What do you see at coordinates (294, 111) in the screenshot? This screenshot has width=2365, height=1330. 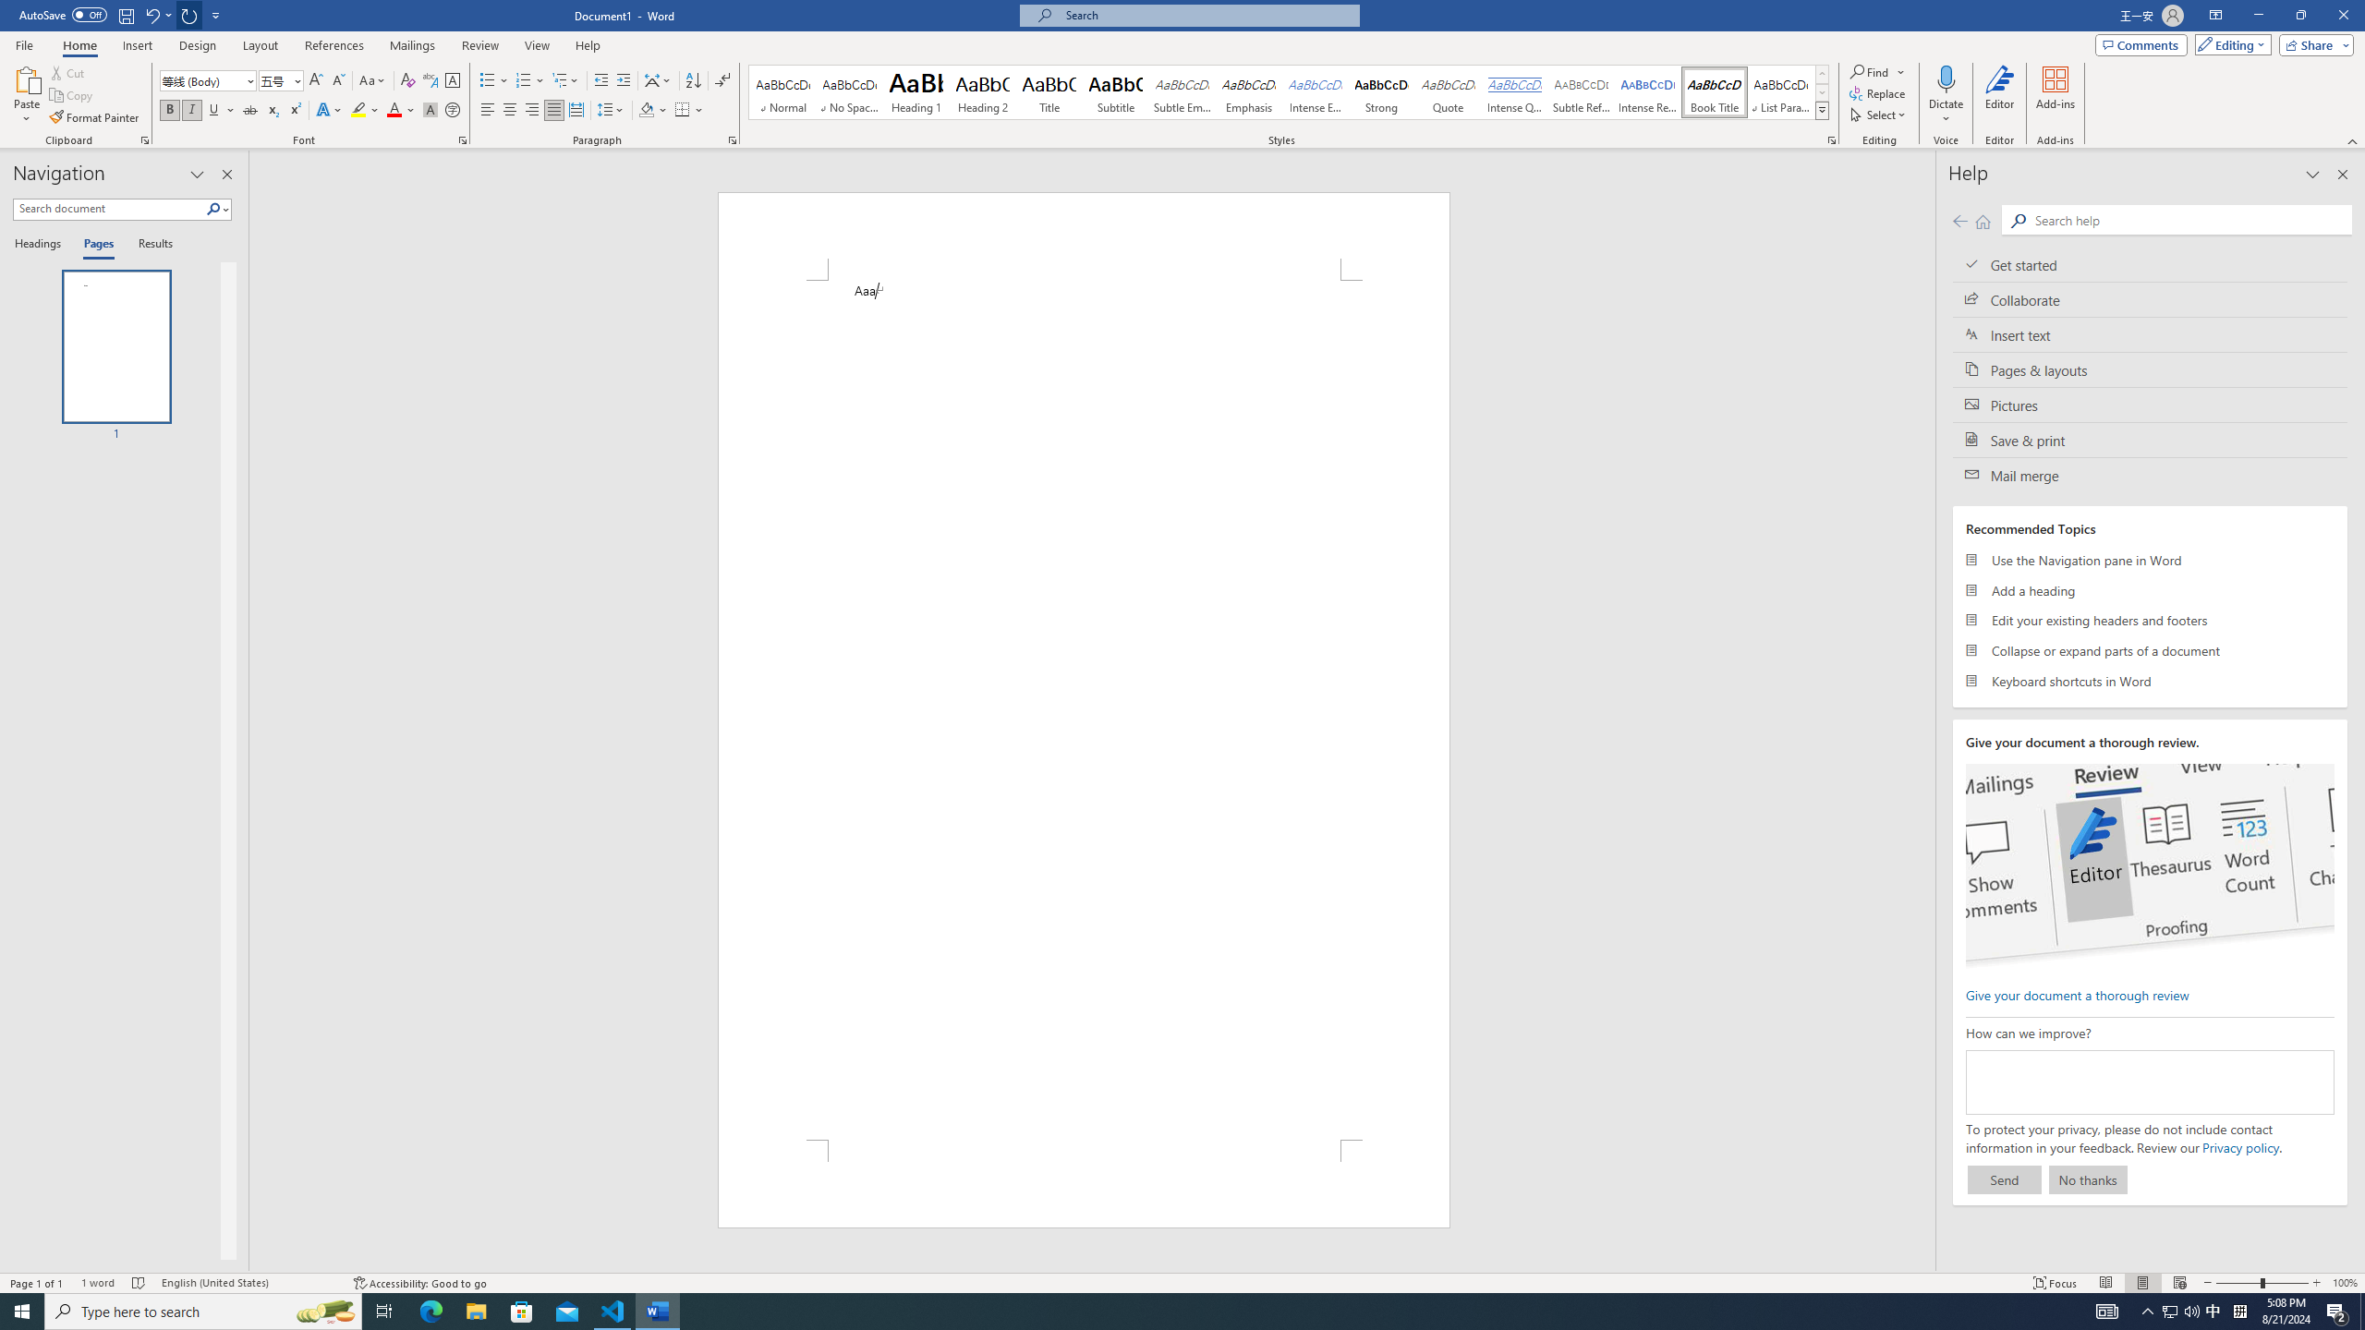 I see `Superscript` at bounding box center [294, 111].